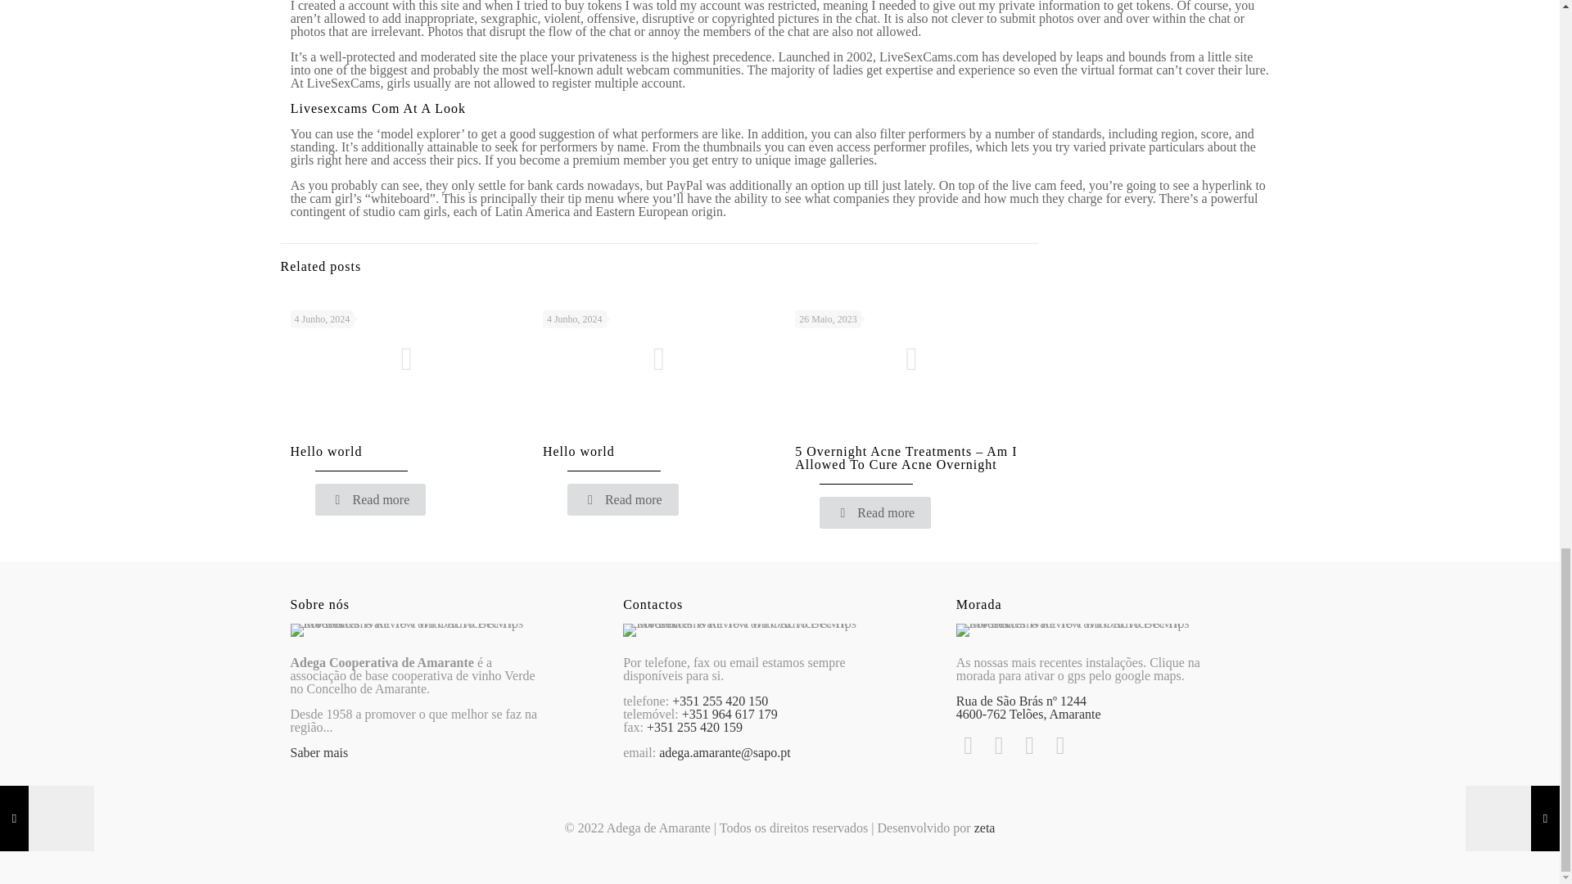 Image resolution: width=1572 pixels, height=884 pixels. Describe the element at coordinates (874, 512) in the screenshot. I see `Read more` at that location.